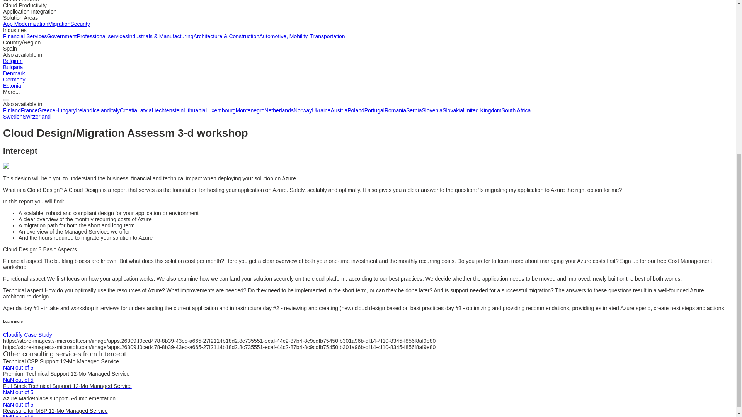 Image resolution: width=742 pixels, height=417 pixels. Describe the element at coordinates (29, 110) in the screenshot. I see `France` at that location.